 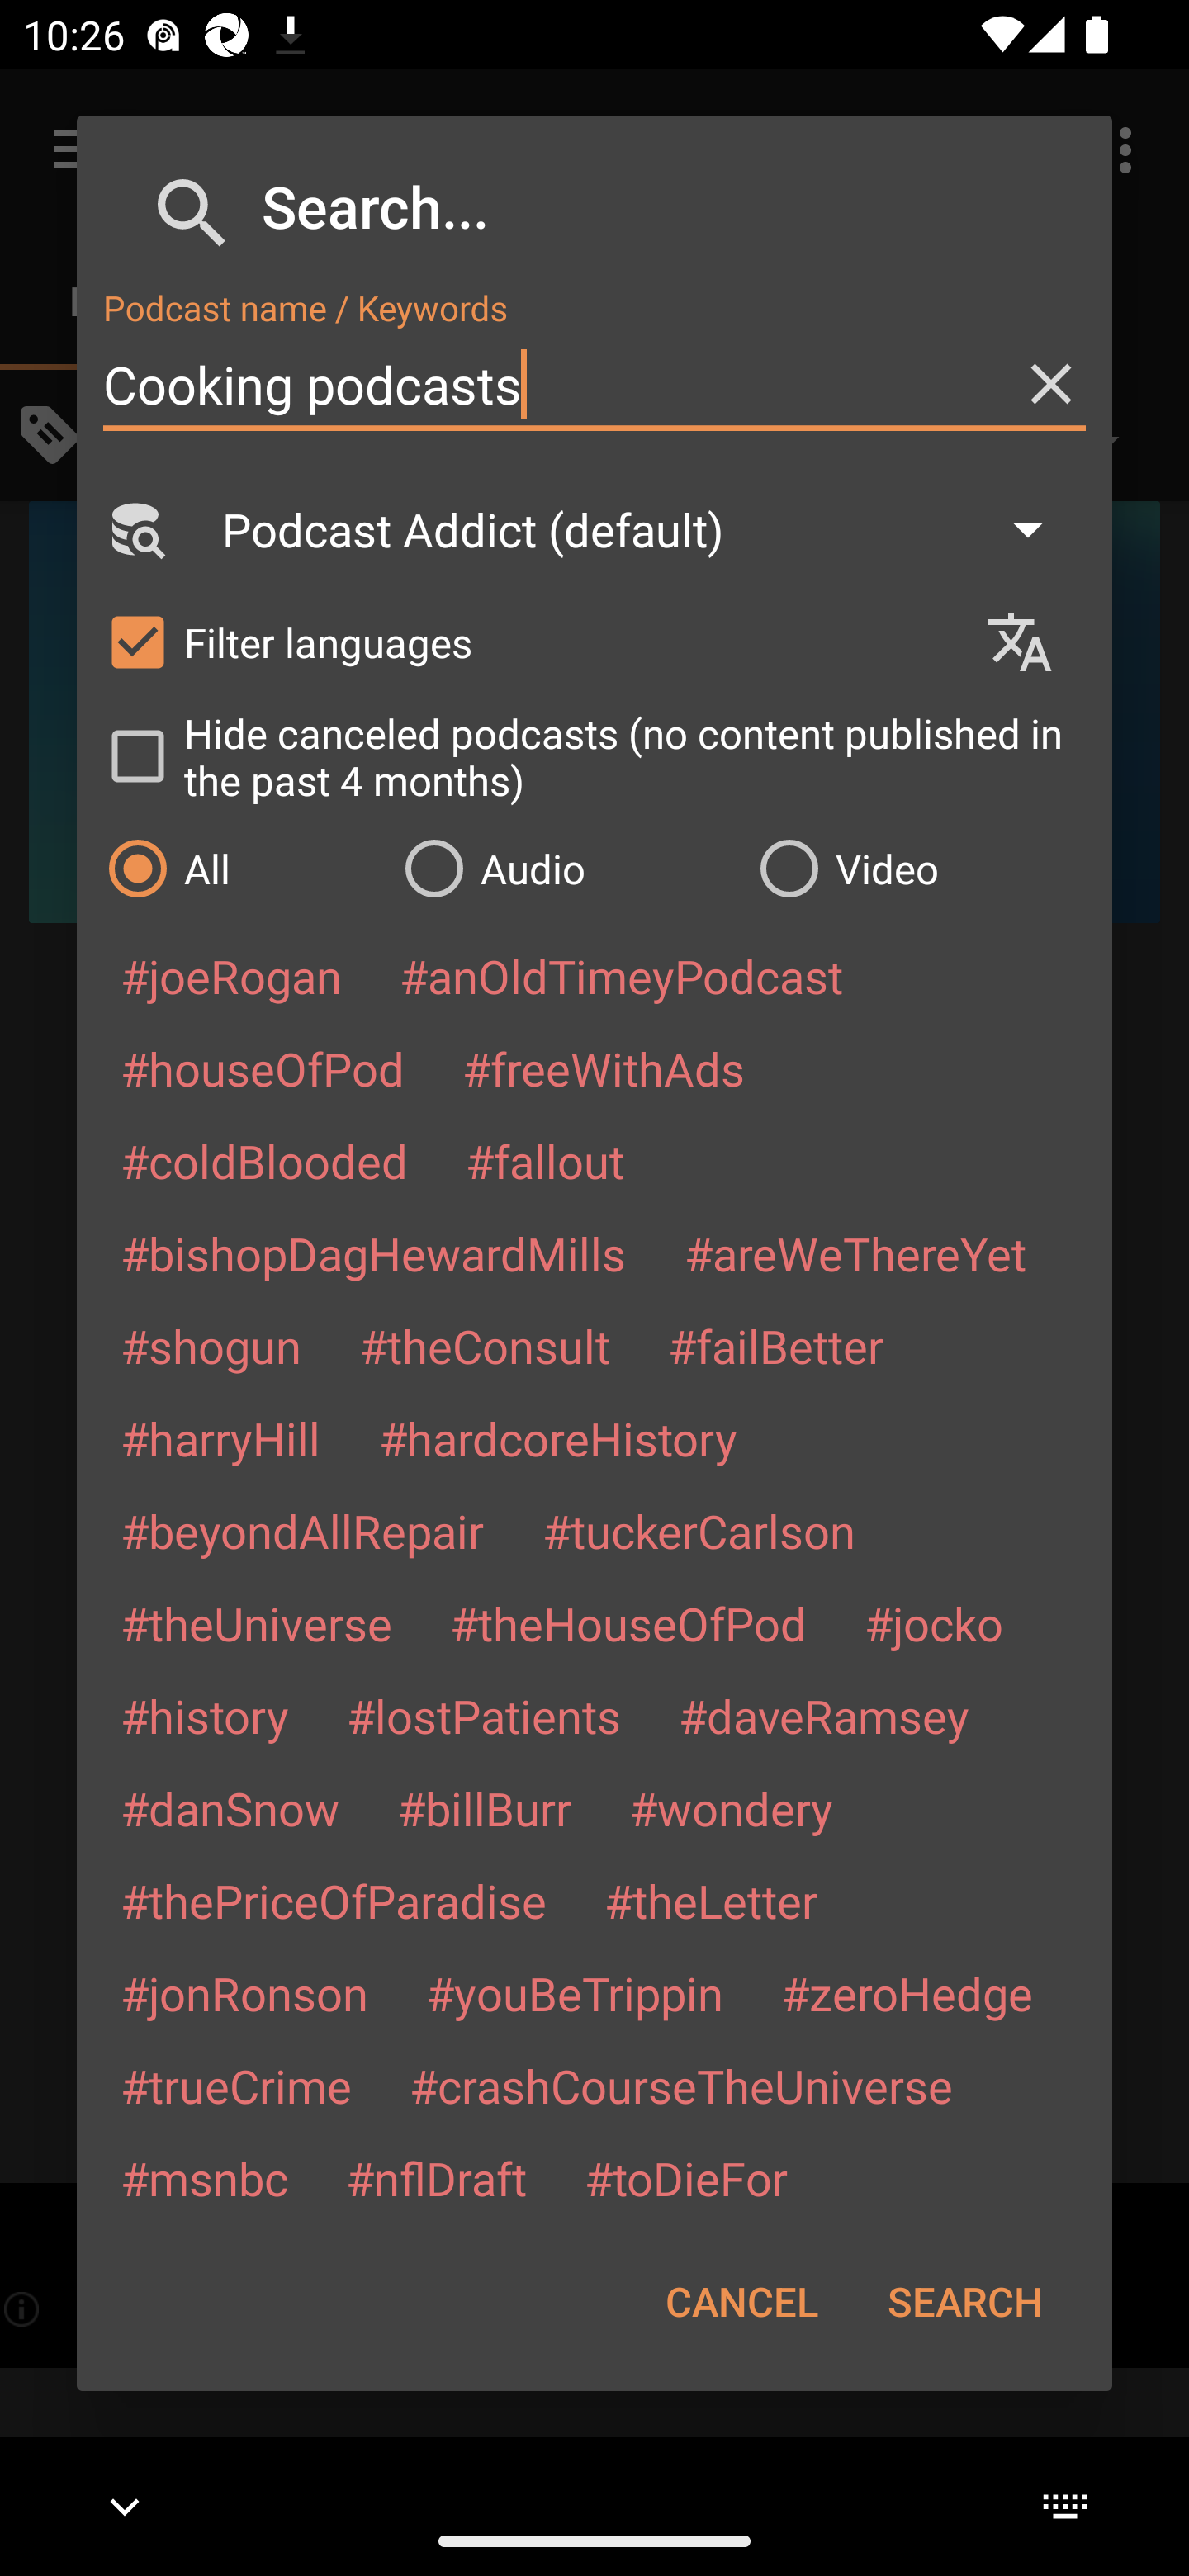 I want to click on #shogun, so click(x=210, y=1346).